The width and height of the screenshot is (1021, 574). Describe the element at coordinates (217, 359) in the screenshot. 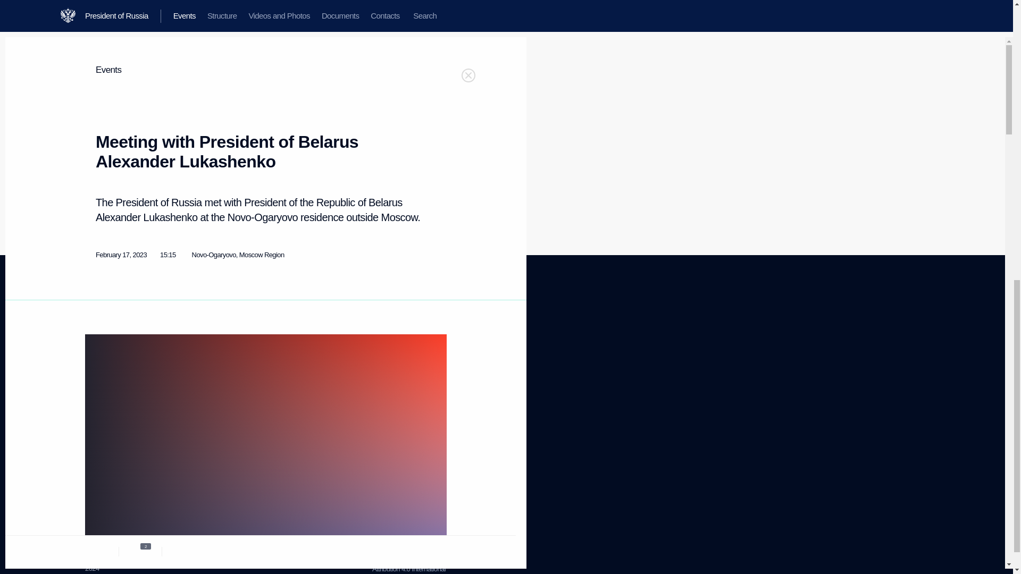

I see `Events` at that location.